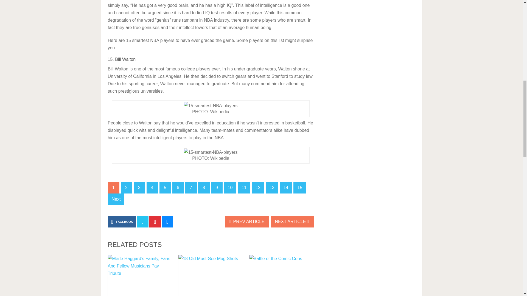  I want to click on 10, so click(230, 188).